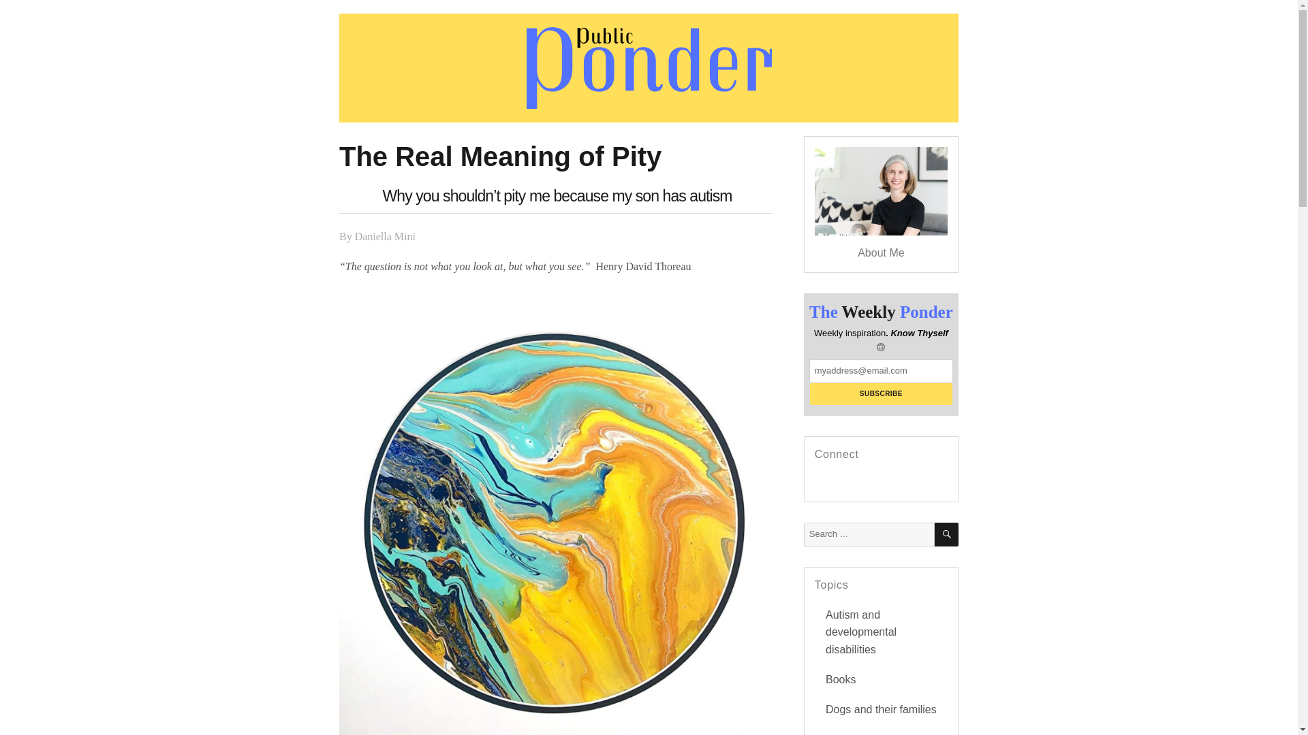 The height and width of the screenshot is (735, 1308). Describe the element at coordinates (879, 734) in the screenshot. I see `Health: depression, COVID, Scoliosis, etc.` at that location.